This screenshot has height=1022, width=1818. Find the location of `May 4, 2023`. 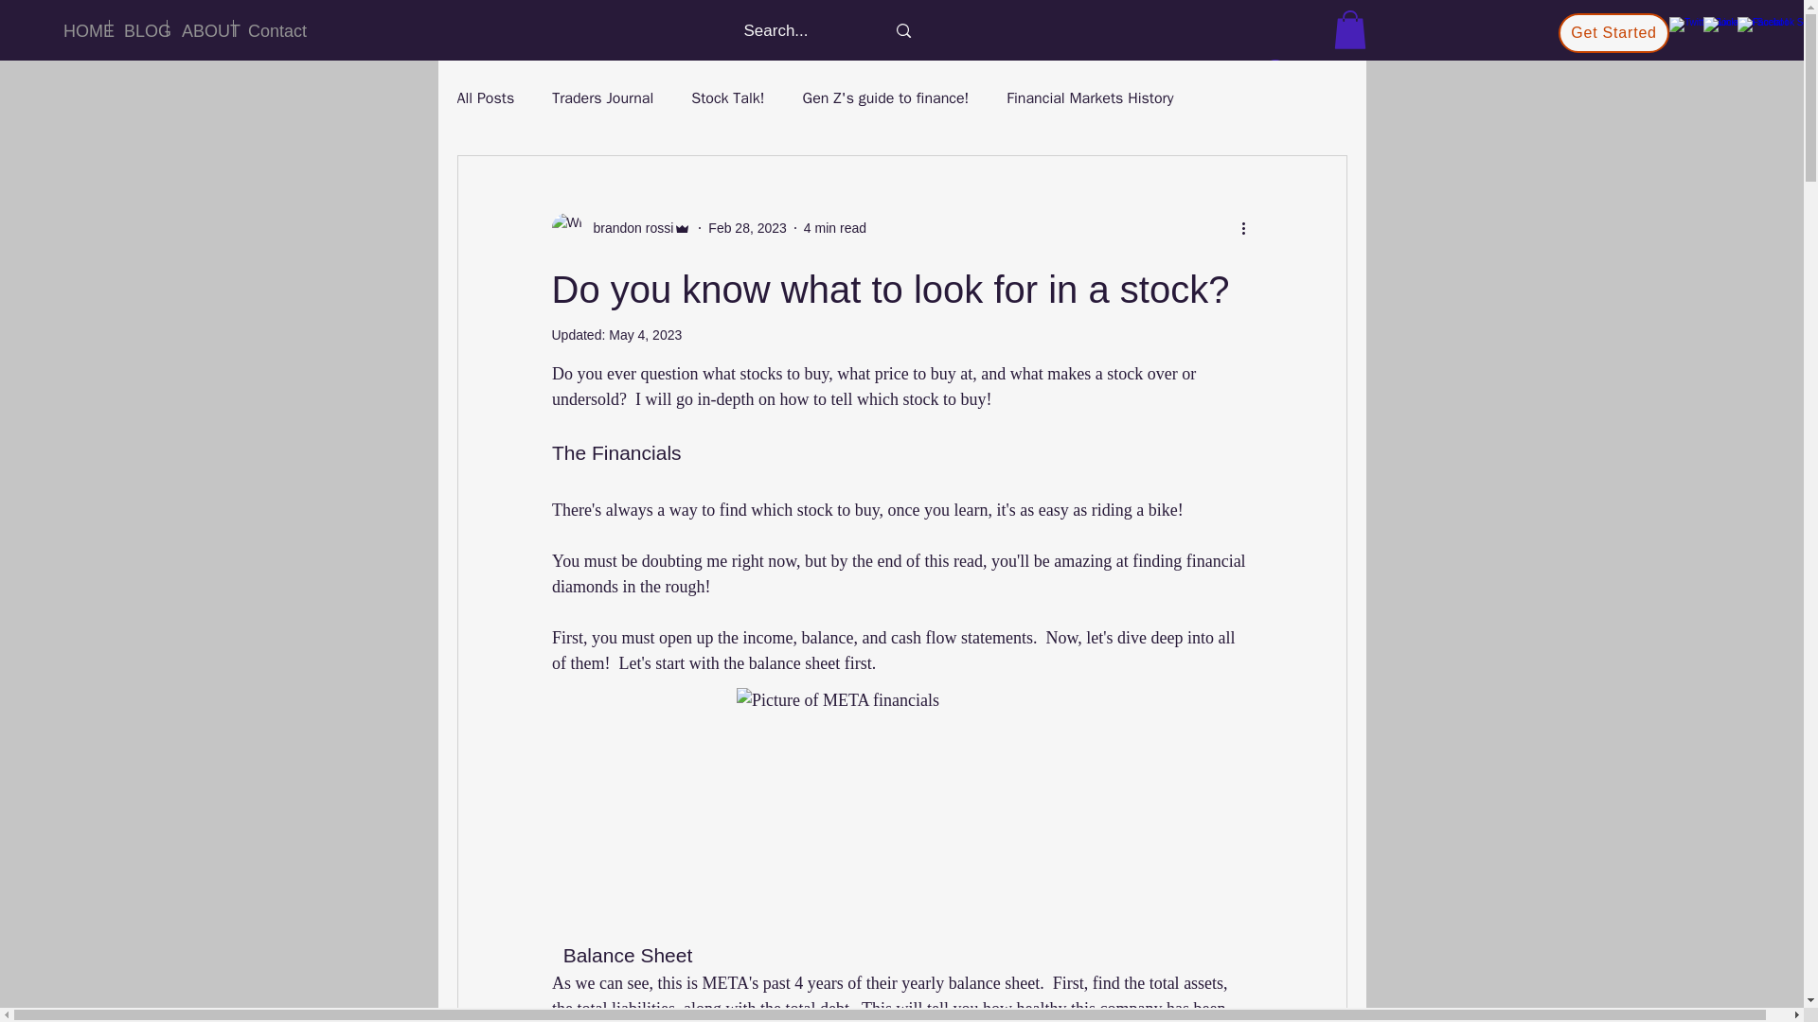

May 4, 2023 is located at coordinates (646, 334).